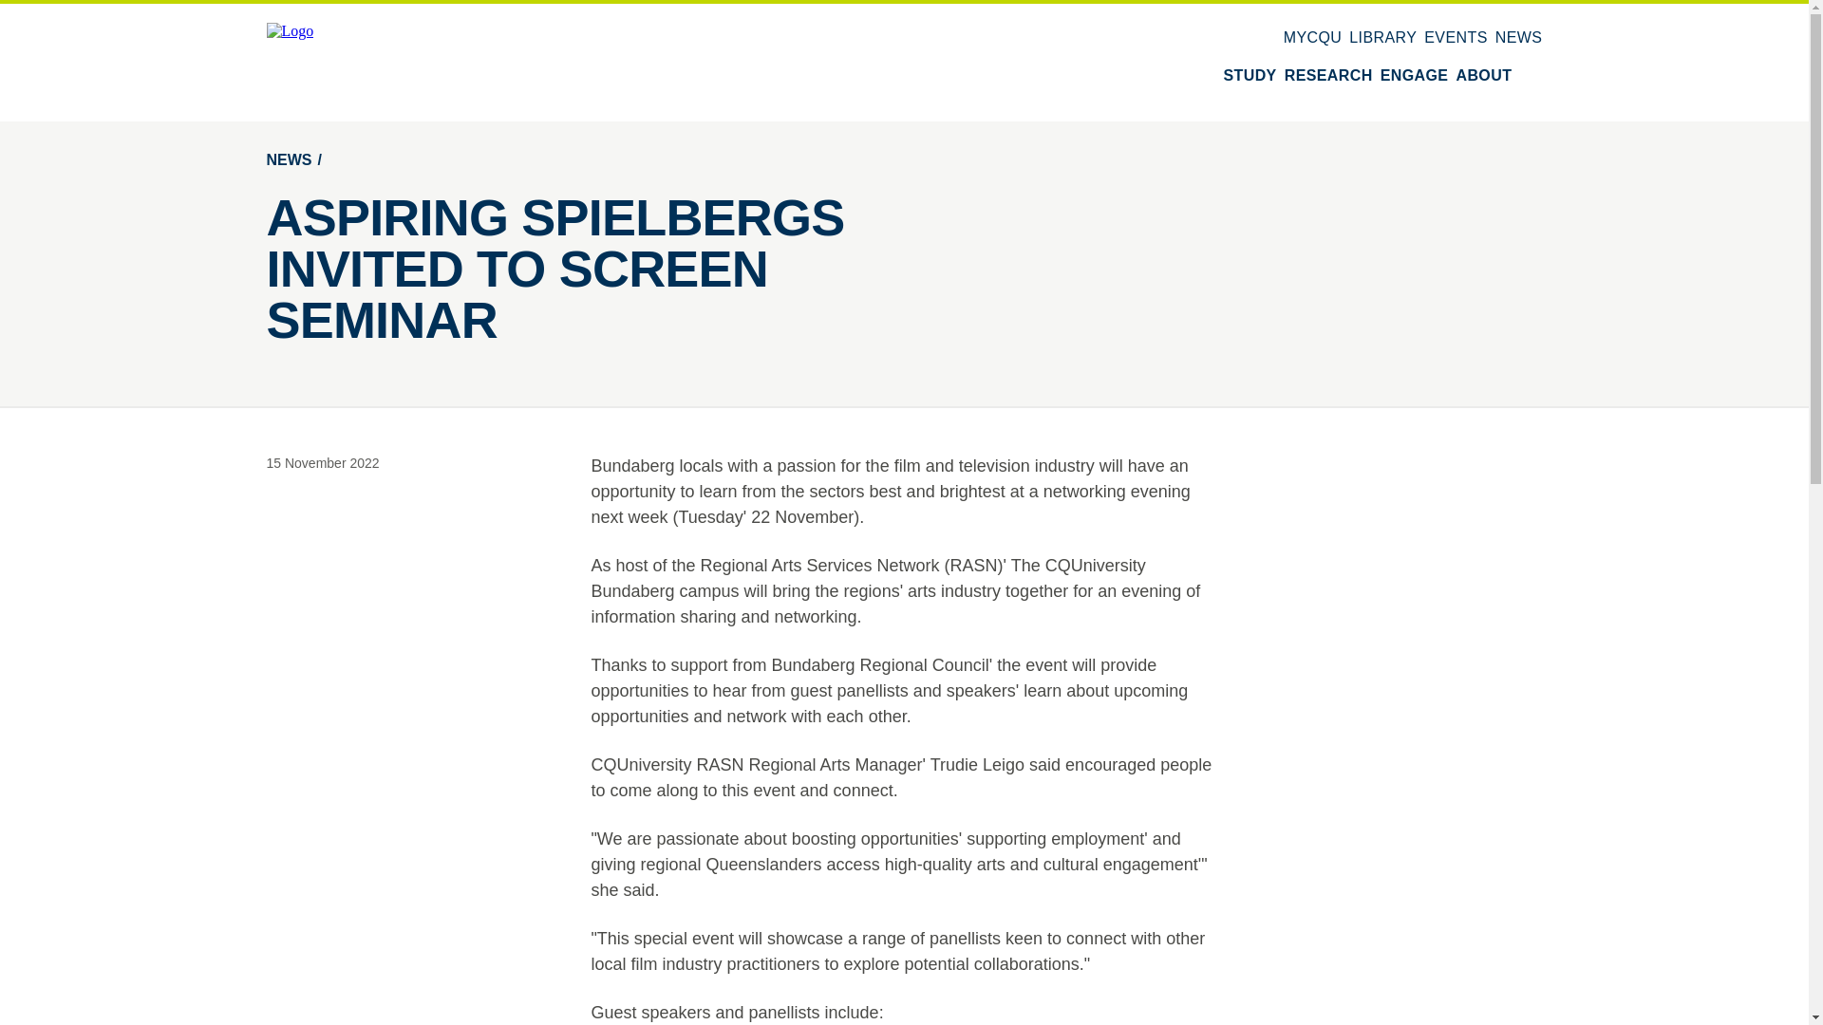 Image resolution: width=1823 pixels, height=1025 pixels. Describe the element at coordinates (1312, 37) in the screenshot. I see `MYCQU` at that location.